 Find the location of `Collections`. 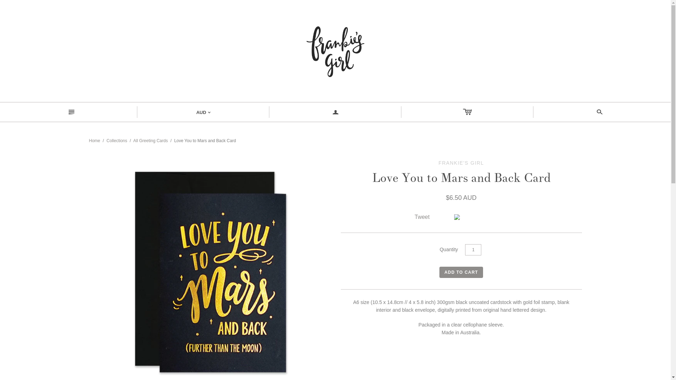

Collections is located at coordinates (117, 141).